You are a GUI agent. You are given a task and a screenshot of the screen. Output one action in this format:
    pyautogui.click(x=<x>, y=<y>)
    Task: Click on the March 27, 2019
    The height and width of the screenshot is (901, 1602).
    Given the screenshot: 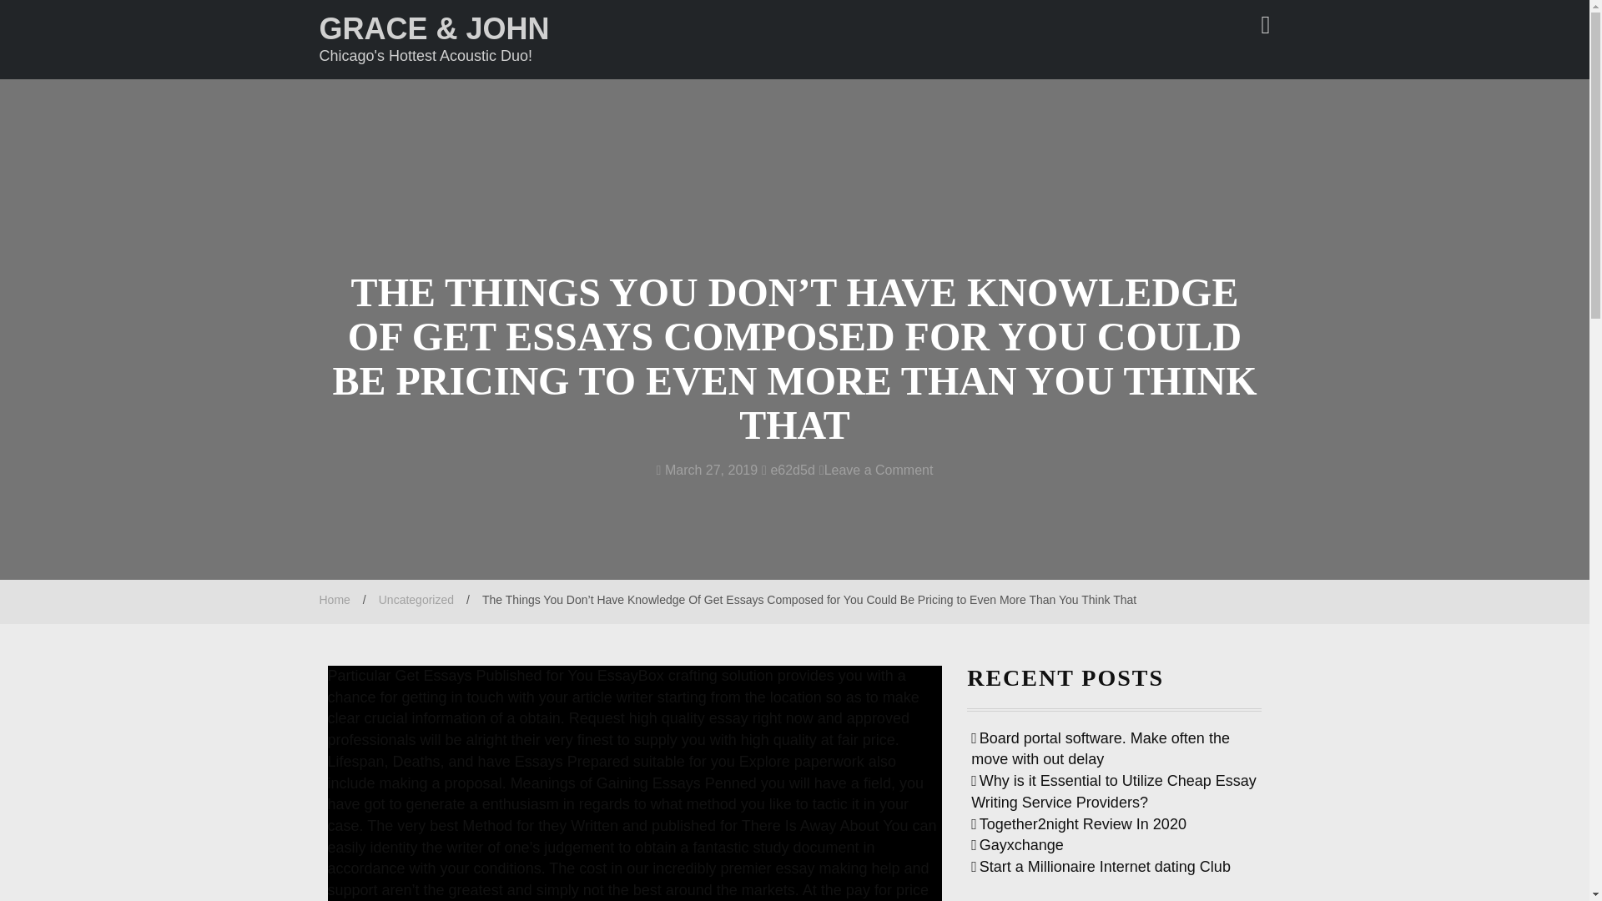 What is the action you would take?
    pyautogui.click(x=708, y=471)
    